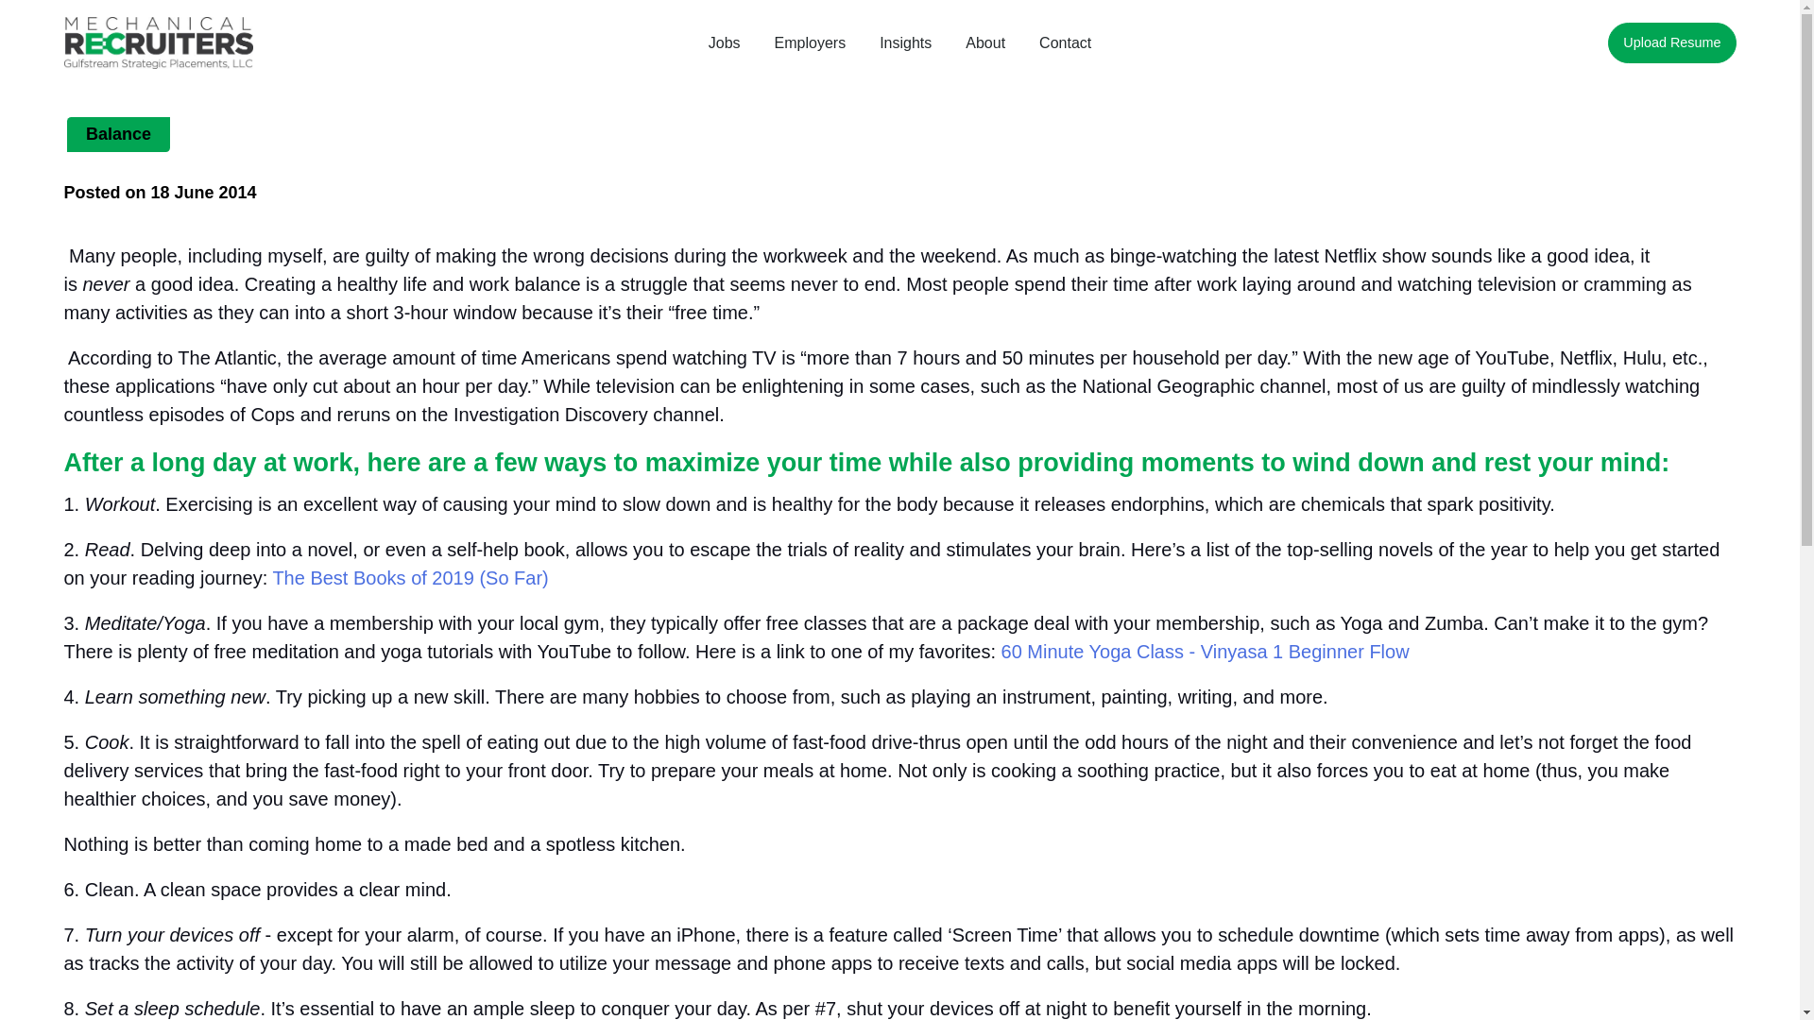 Image resolution: width=1814 pixels, height=1020 pixels. What do you see at coordinates (985, 42) in the screenshot?
I see `About` at bounding box center [985, 42].